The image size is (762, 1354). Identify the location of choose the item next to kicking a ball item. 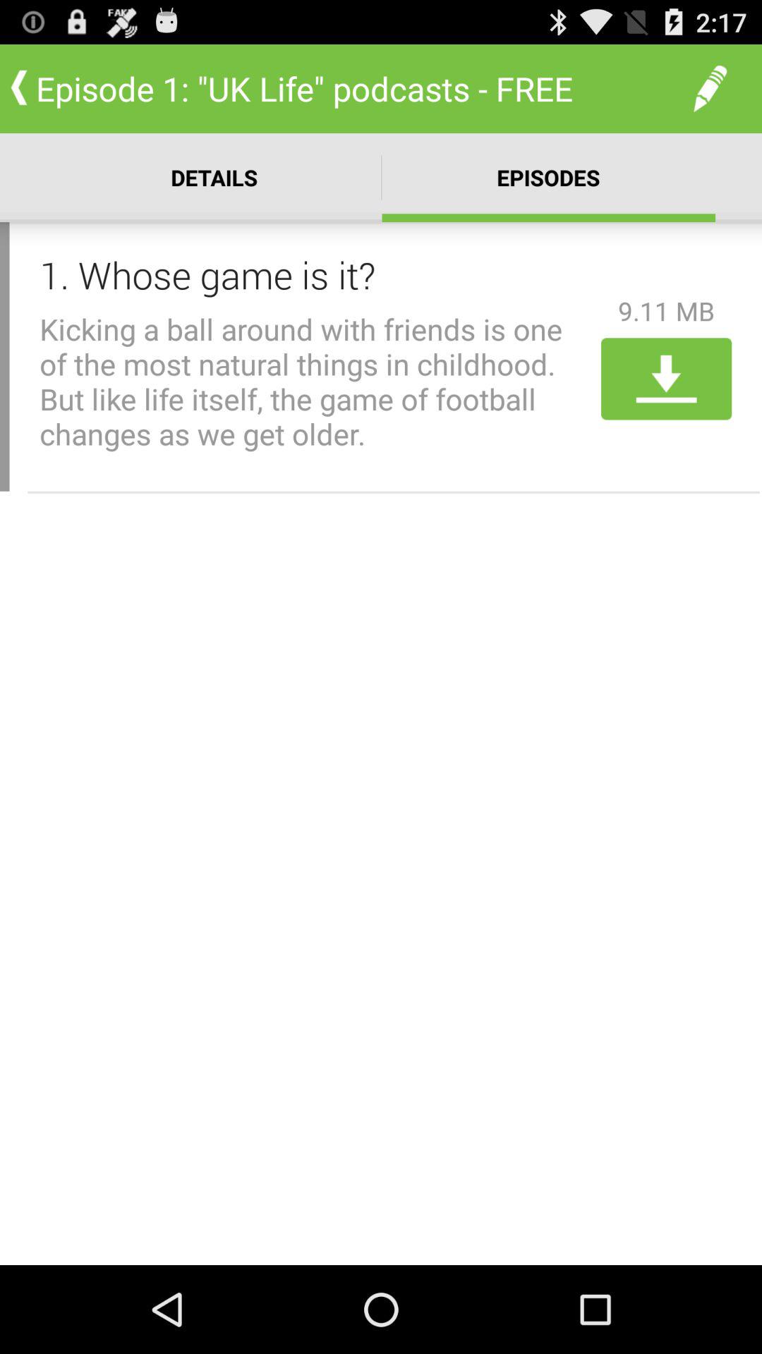
(666, 379).